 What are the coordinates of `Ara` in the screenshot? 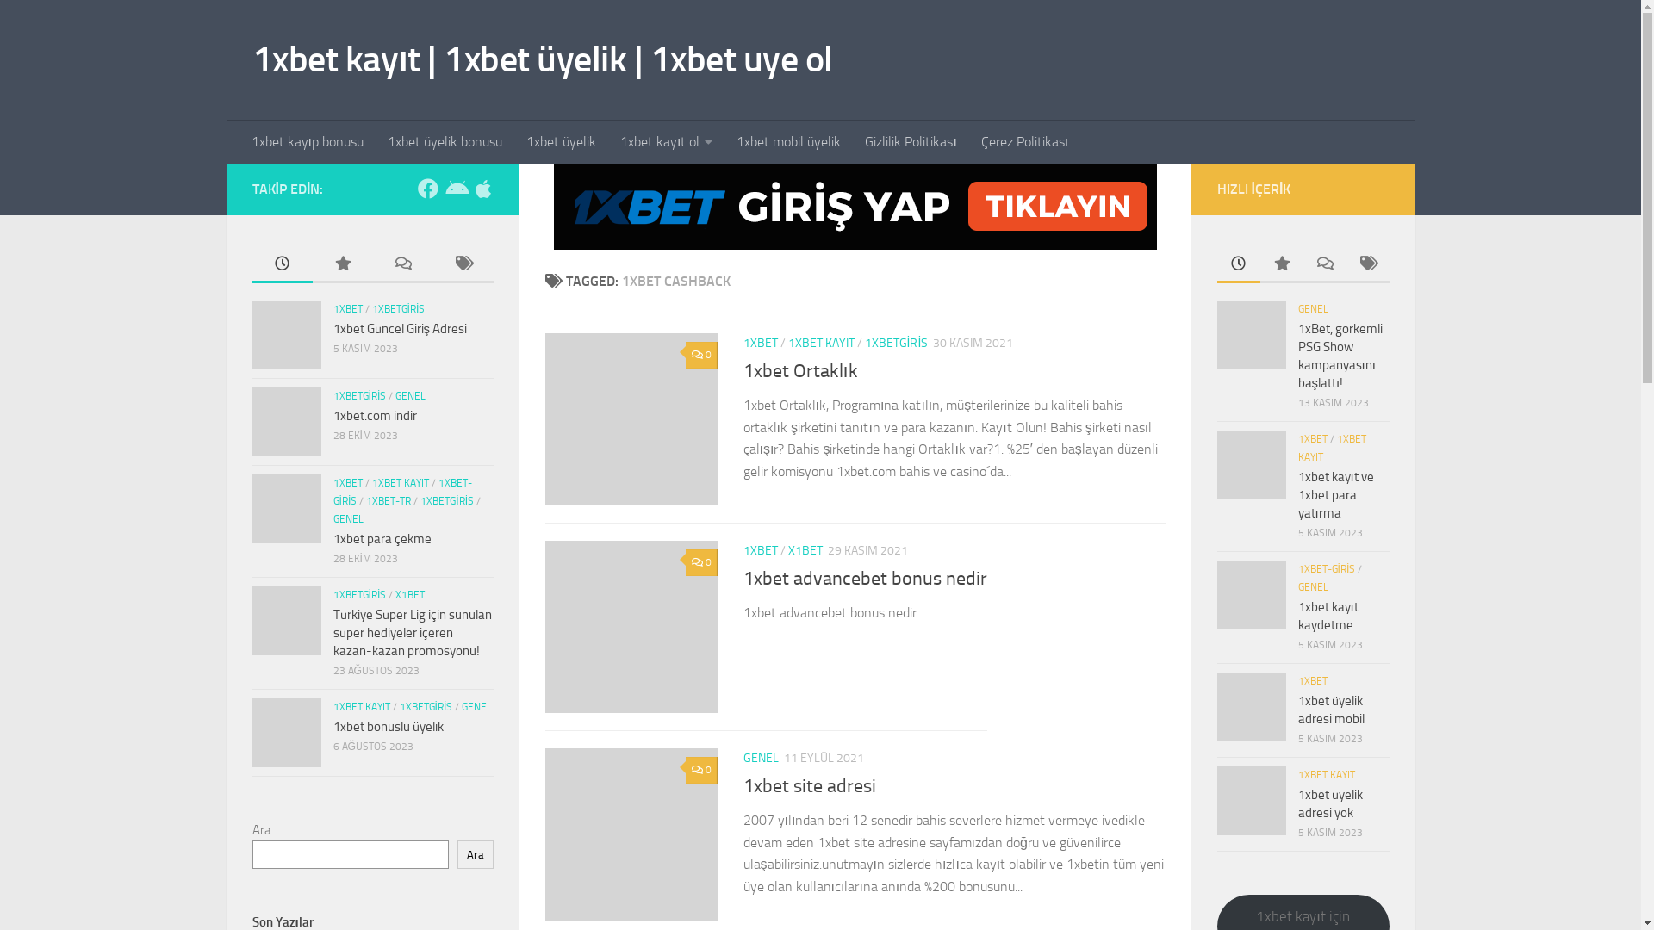 It's located at (475, 854).